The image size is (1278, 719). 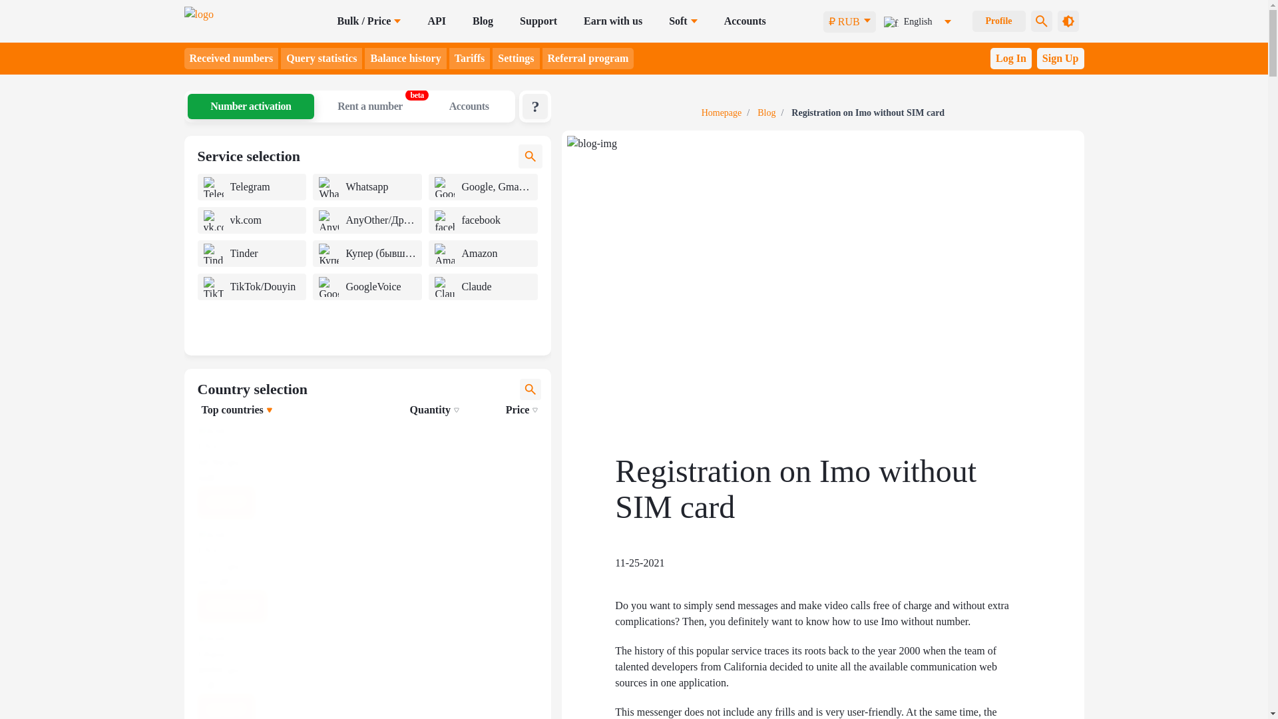 What do you see at coordinates (913, 21) in the screenshot?
I see `English` at bounding box center [913, 21].